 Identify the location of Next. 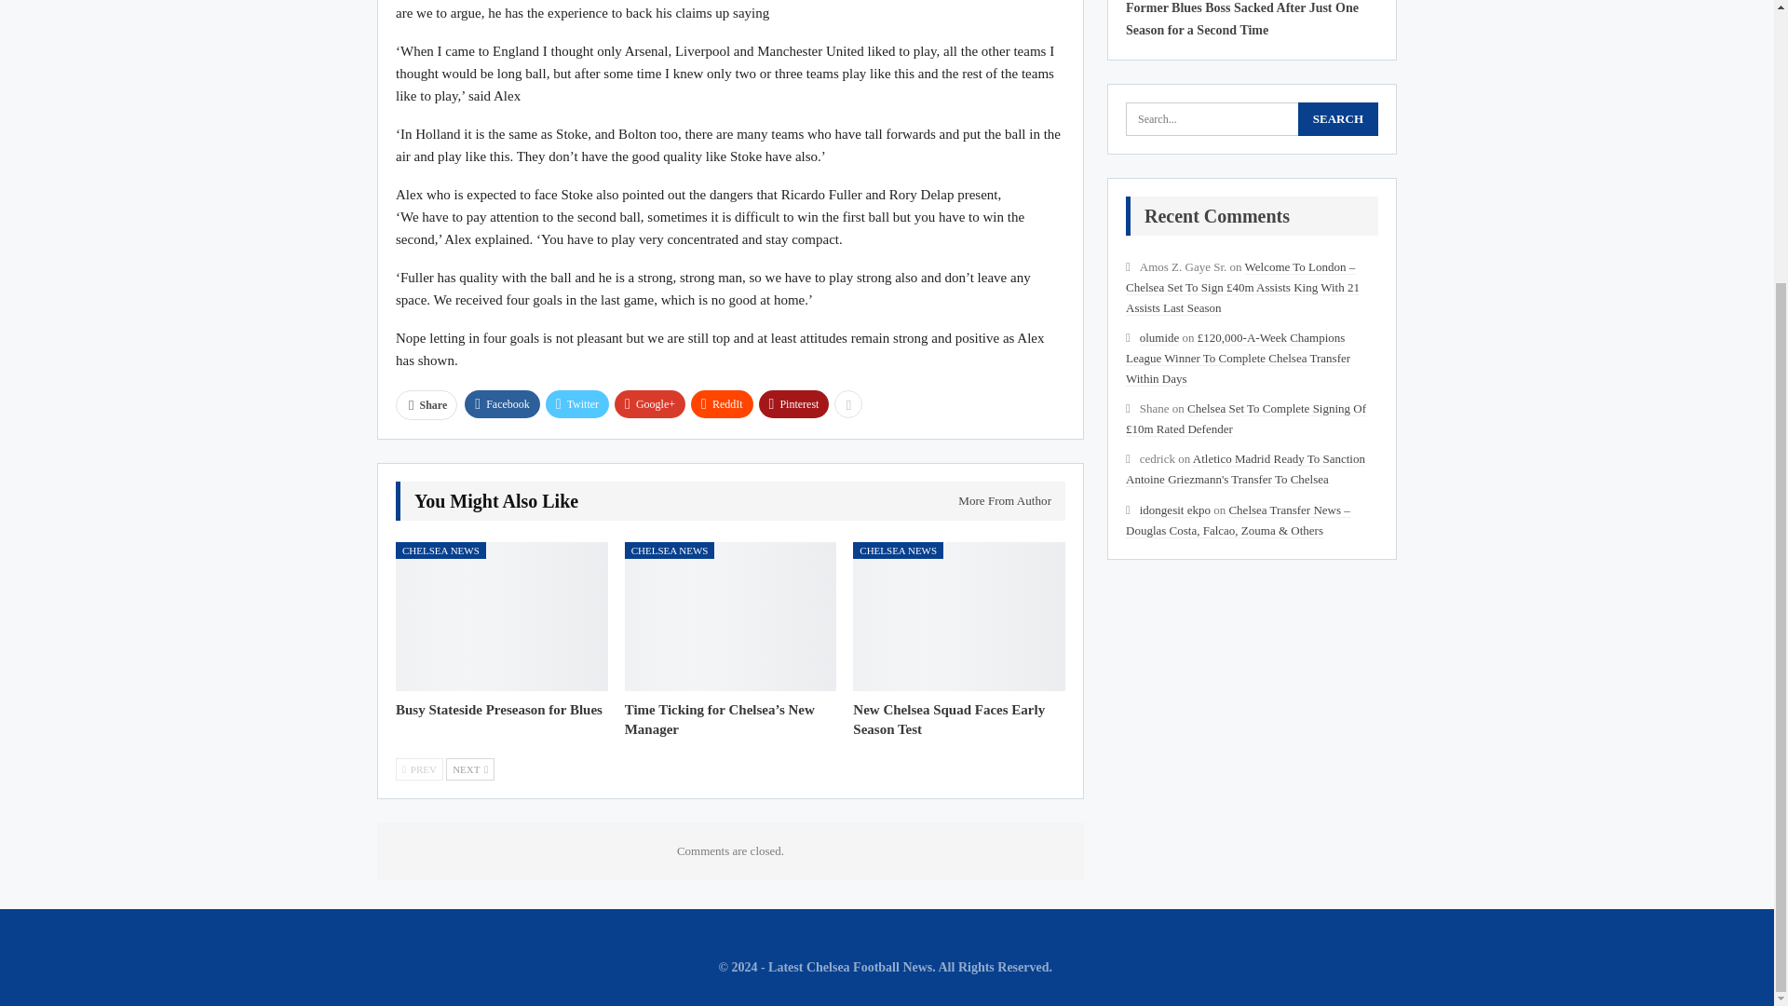
(469, 769).